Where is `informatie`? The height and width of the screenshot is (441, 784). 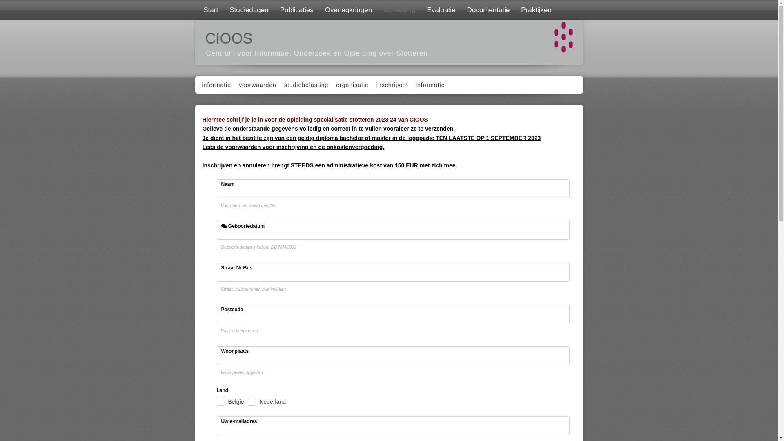 informatie is located at coordinates (215, 85).